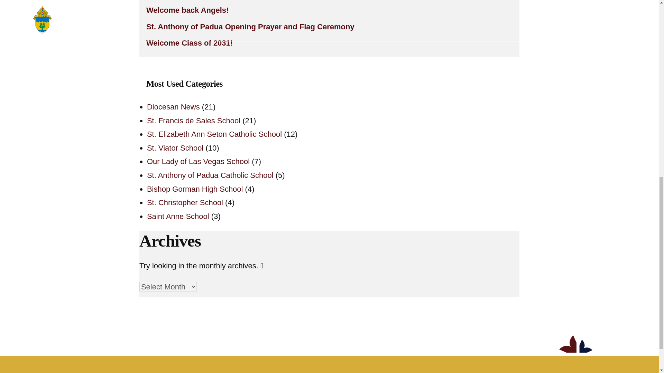 The image size is (664, 373). What do you see at coordinates (173, 107) in the screenshot?
I see `Diocesan News` at bounding box center [173, 107].